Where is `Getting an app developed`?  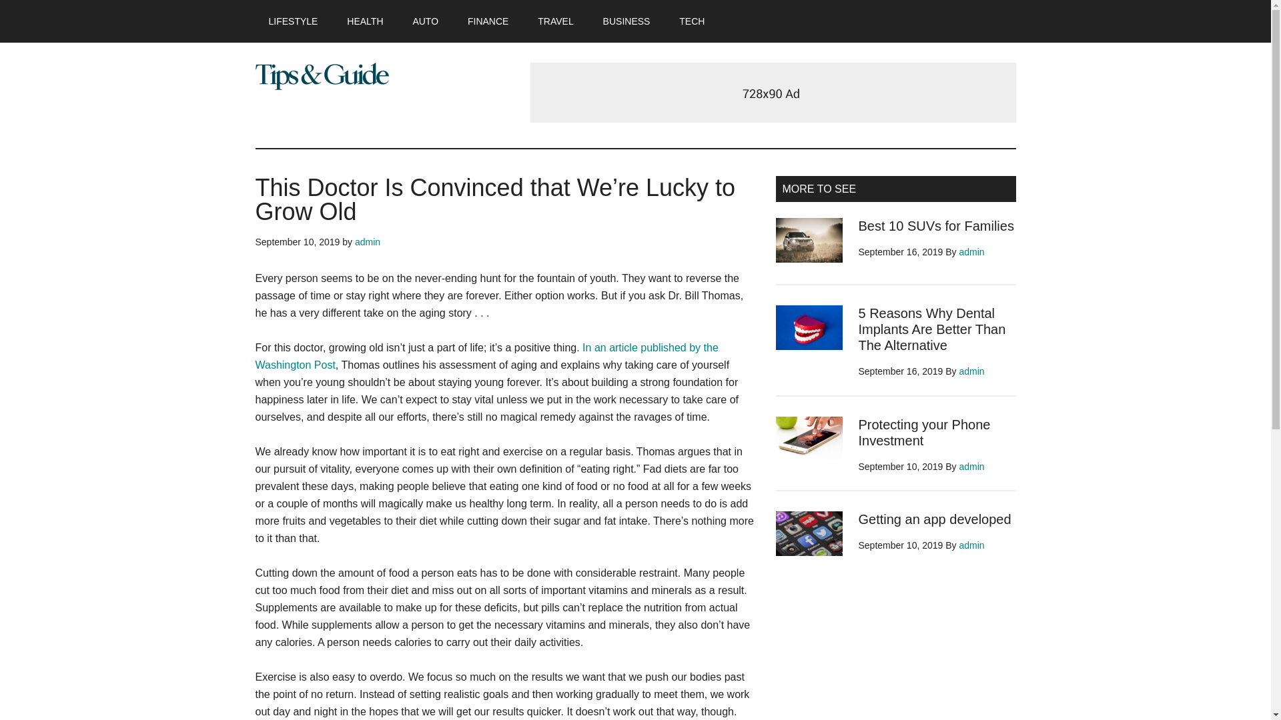 Getting an app developed is located at coordinates (934, 519).